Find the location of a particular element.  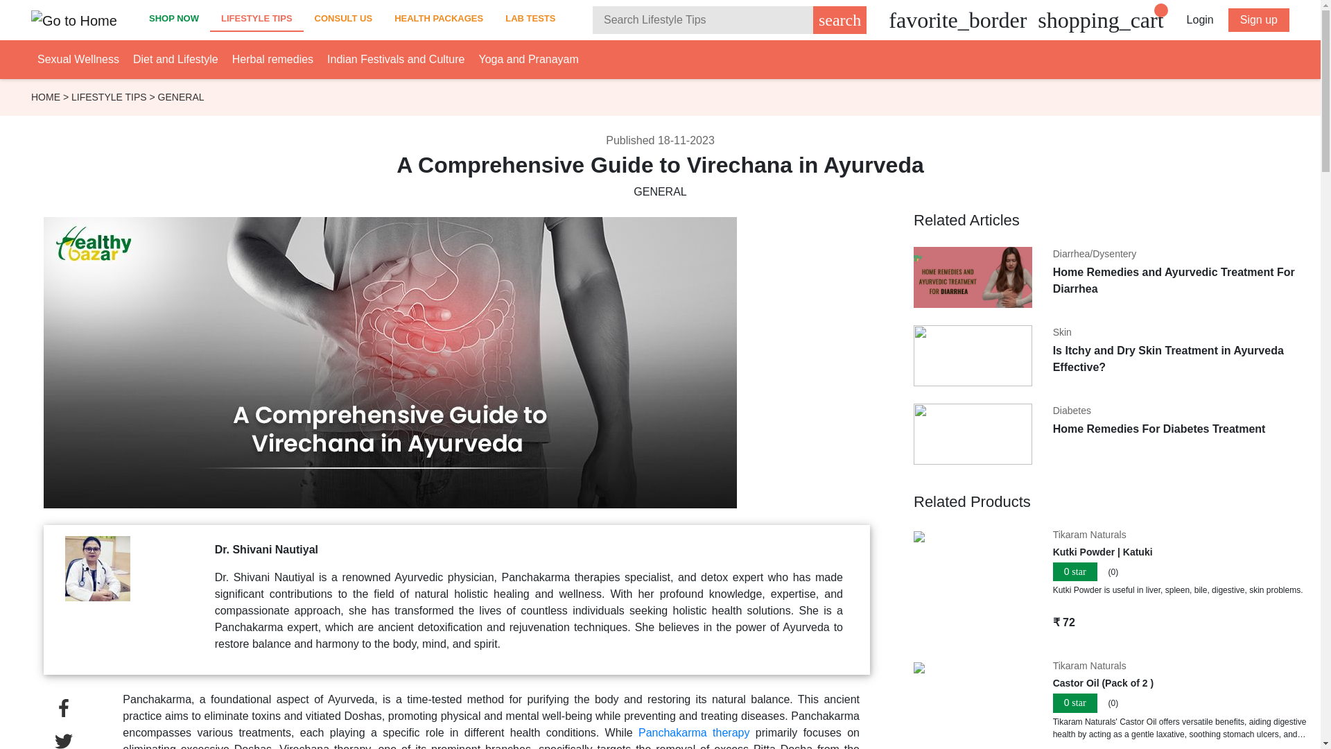

Yoga and Pranayam is located at coordinates (528, 58).